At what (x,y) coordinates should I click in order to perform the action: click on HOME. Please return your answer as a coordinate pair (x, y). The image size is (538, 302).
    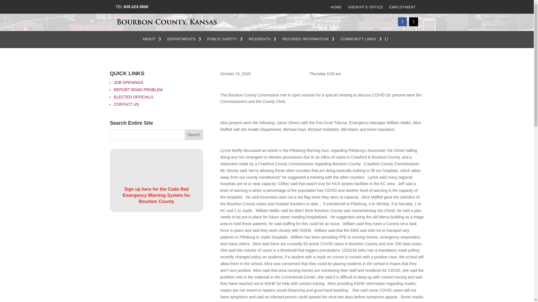
    Looking at the image, I should click on (336, 8).